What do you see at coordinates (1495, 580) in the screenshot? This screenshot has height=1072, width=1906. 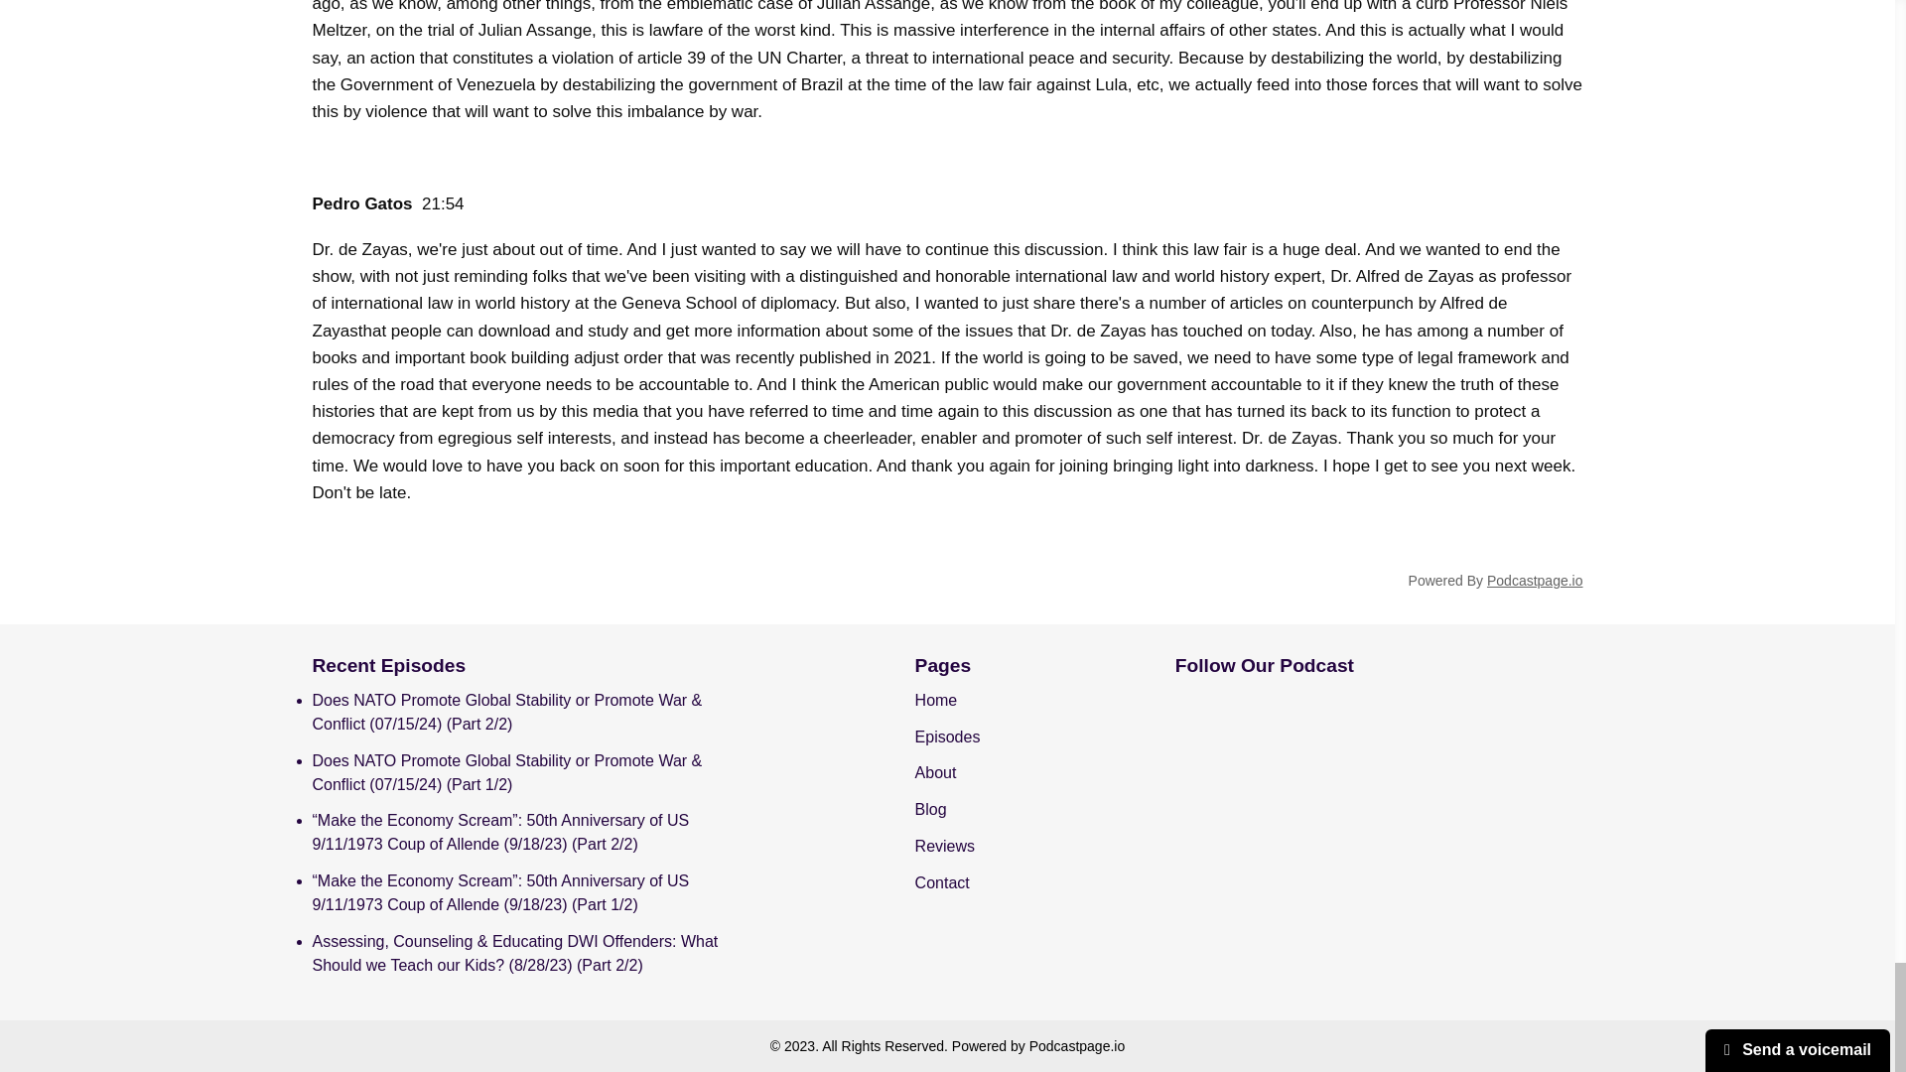 I see `Powered By Podcastpage.io` at bounding box center [1495, 580].